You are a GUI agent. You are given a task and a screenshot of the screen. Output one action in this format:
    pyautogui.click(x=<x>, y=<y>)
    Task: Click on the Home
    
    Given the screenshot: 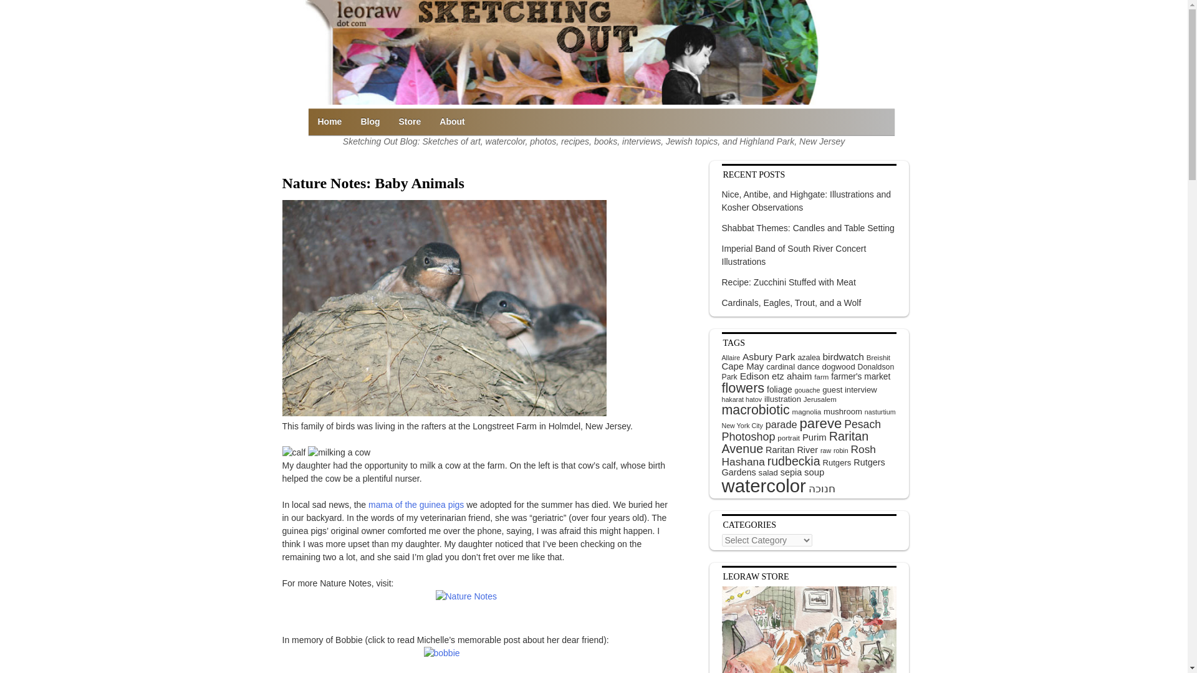 What is the action you would take?
    pyautogui.click(x=329, y=122)
    